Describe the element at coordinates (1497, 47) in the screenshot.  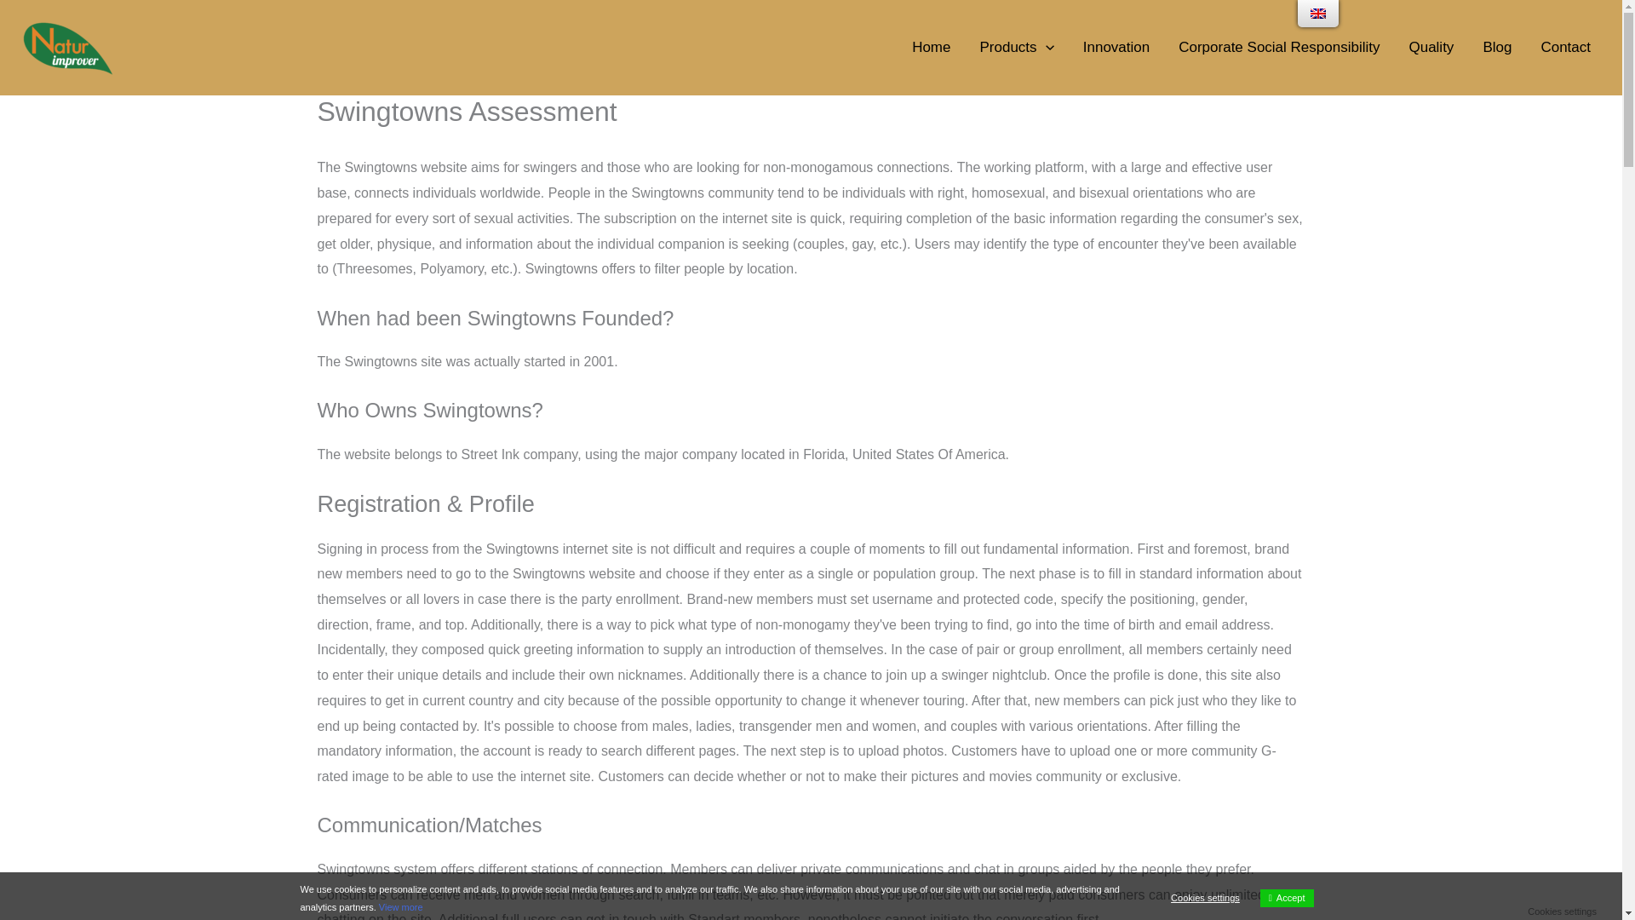
I see `Blog` at that location.